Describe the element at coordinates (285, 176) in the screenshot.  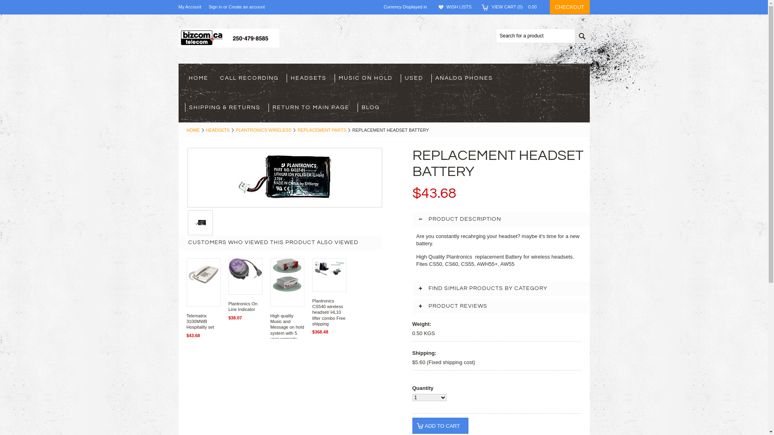
I see `Image 1` at that location.